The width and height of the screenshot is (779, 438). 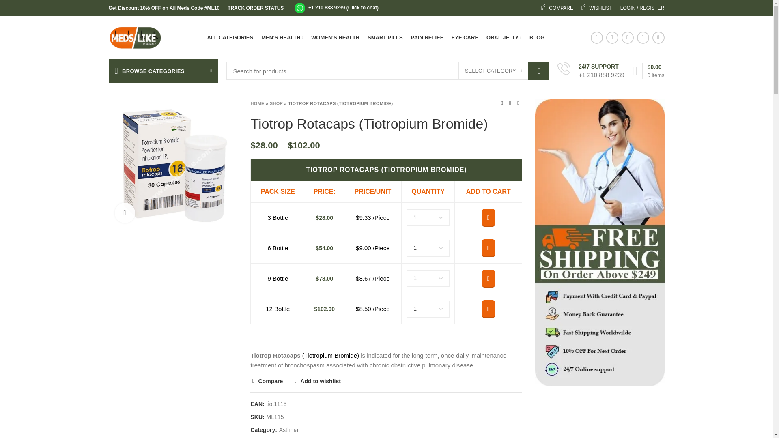 What do you see at coordinates (427, 37) in the screenshot?
I see `SELECT CATEGORY` at bounding box center [427, 37].